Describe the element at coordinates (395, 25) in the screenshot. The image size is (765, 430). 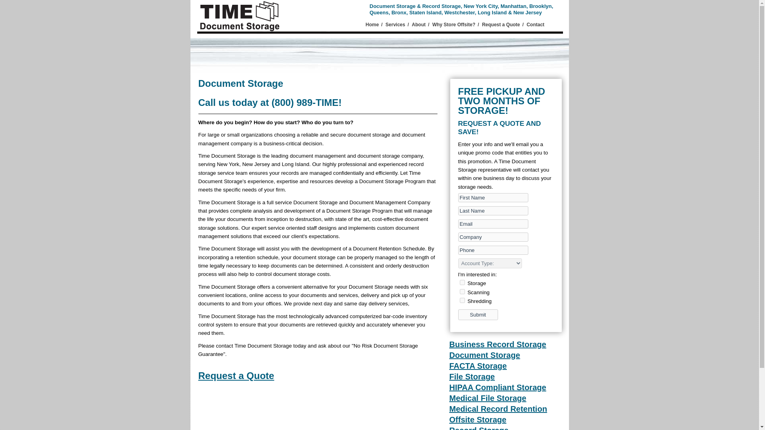
I see `Services` at that location.